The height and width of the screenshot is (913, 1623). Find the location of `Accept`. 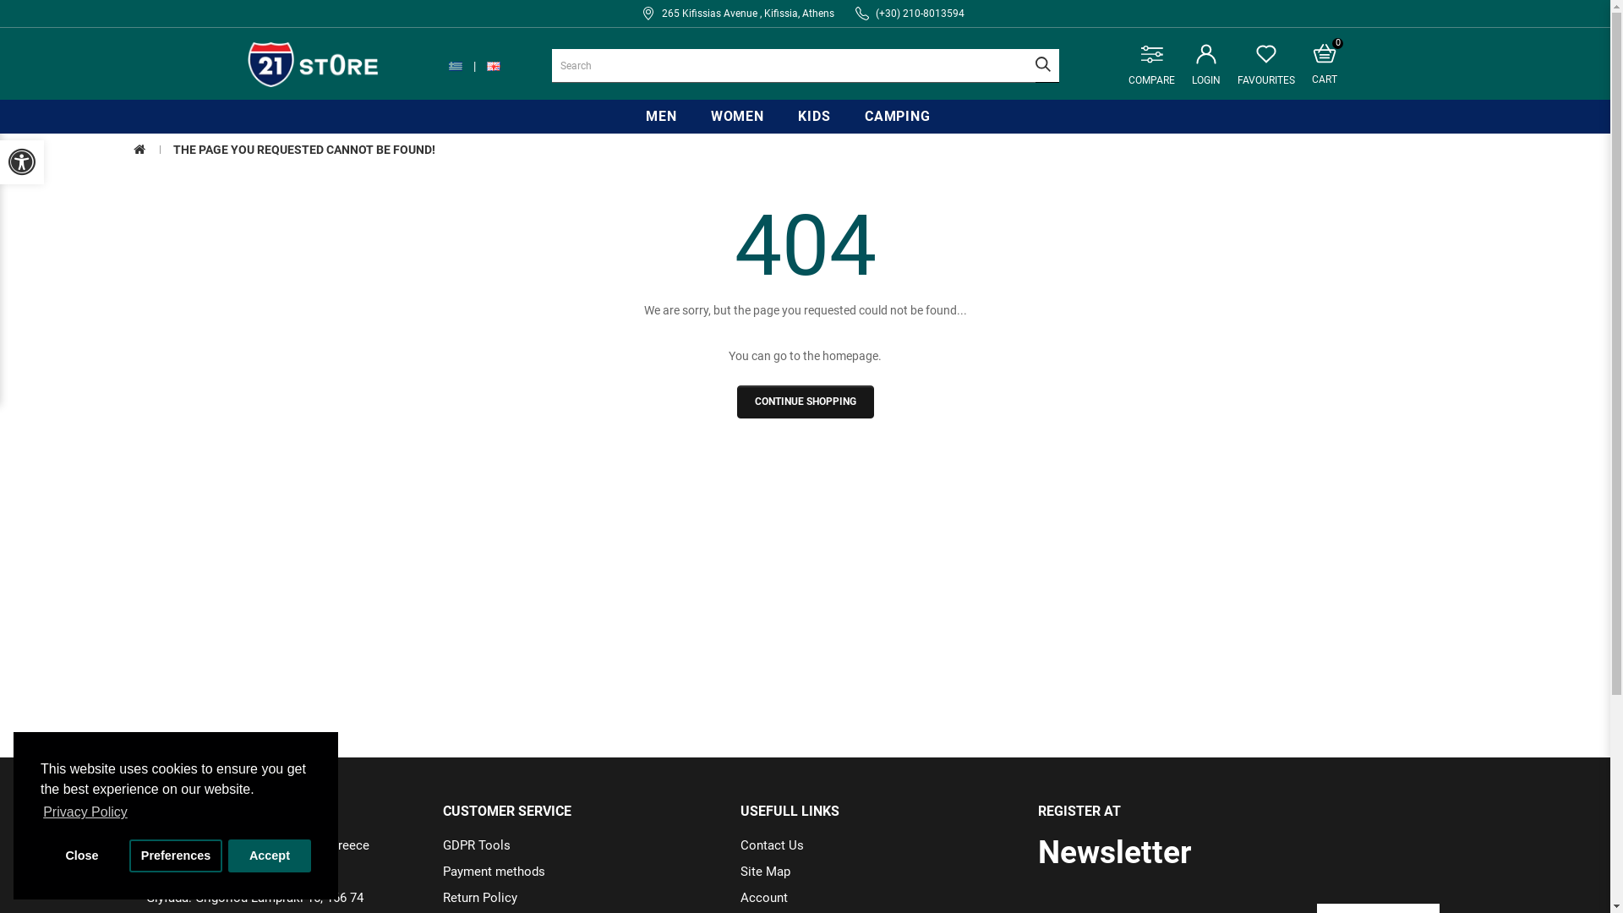

Accept is located at coordinates (270, 856).